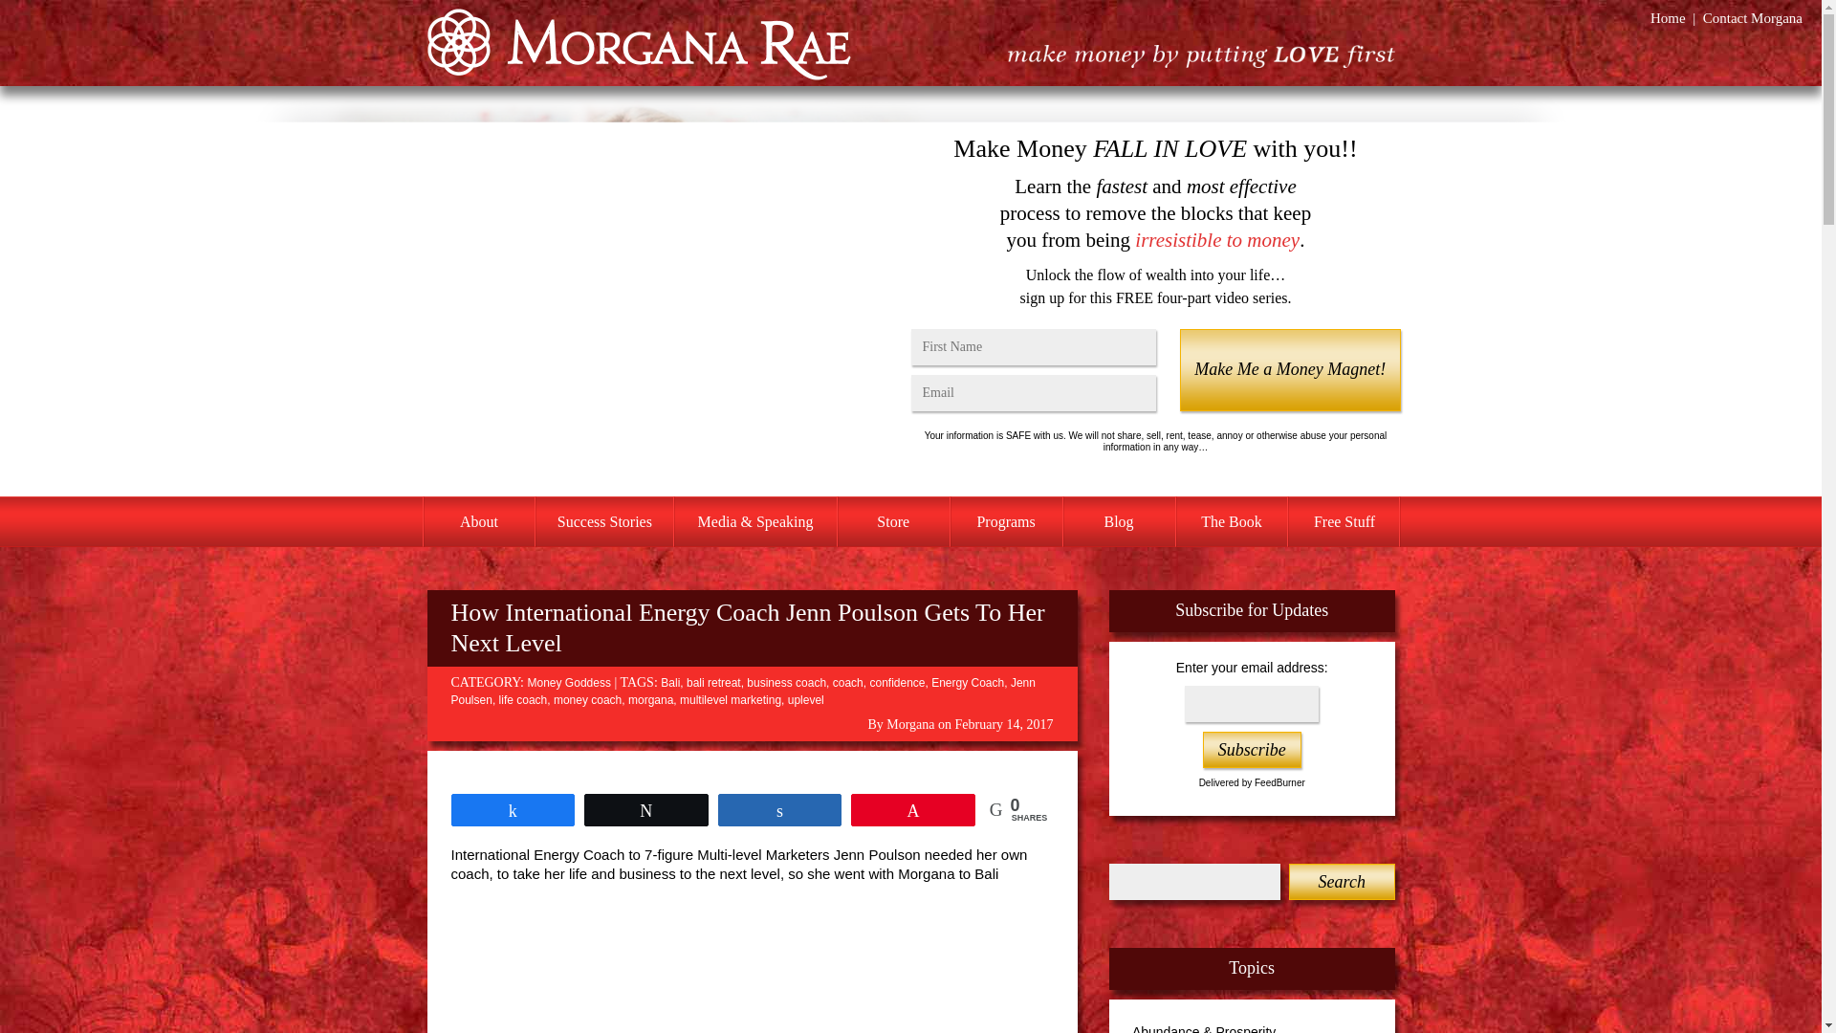 This screenshot has width=1836, height=1033. I want to click on Free Stuff, so click(1344, 522).